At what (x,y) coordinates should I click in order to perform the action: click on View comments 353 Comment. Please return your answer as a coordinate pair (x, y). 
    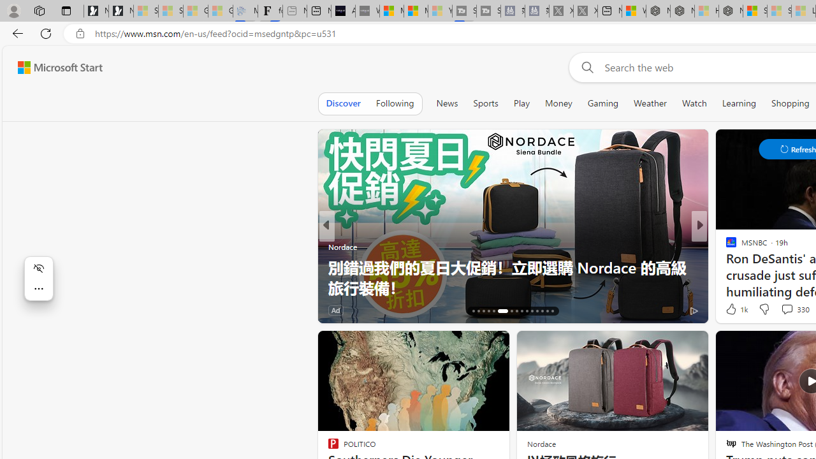
    Looking at the image, I should click on (796, 310).